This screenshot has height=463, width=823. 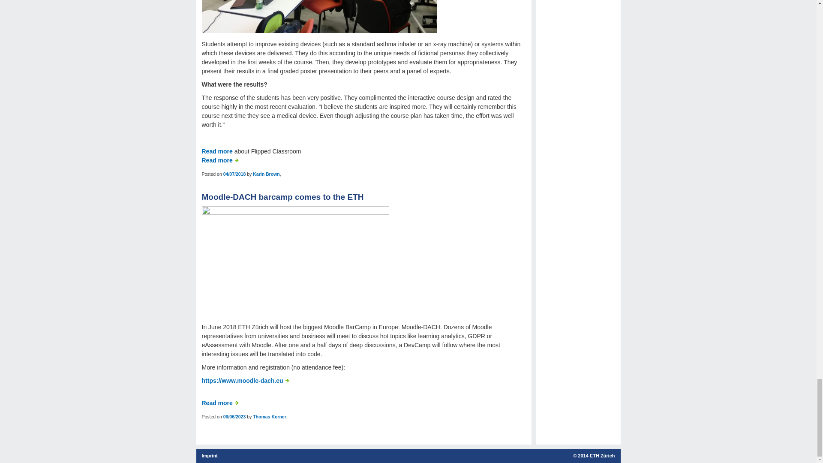 What do you see at coordinates (217, 151) in the screenshot?
I see `Read more` at bounding box center [217, 151].